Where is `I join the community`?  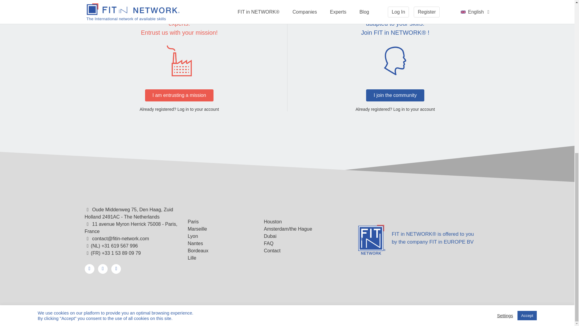 I join the community is located at coordinates (395, 95).